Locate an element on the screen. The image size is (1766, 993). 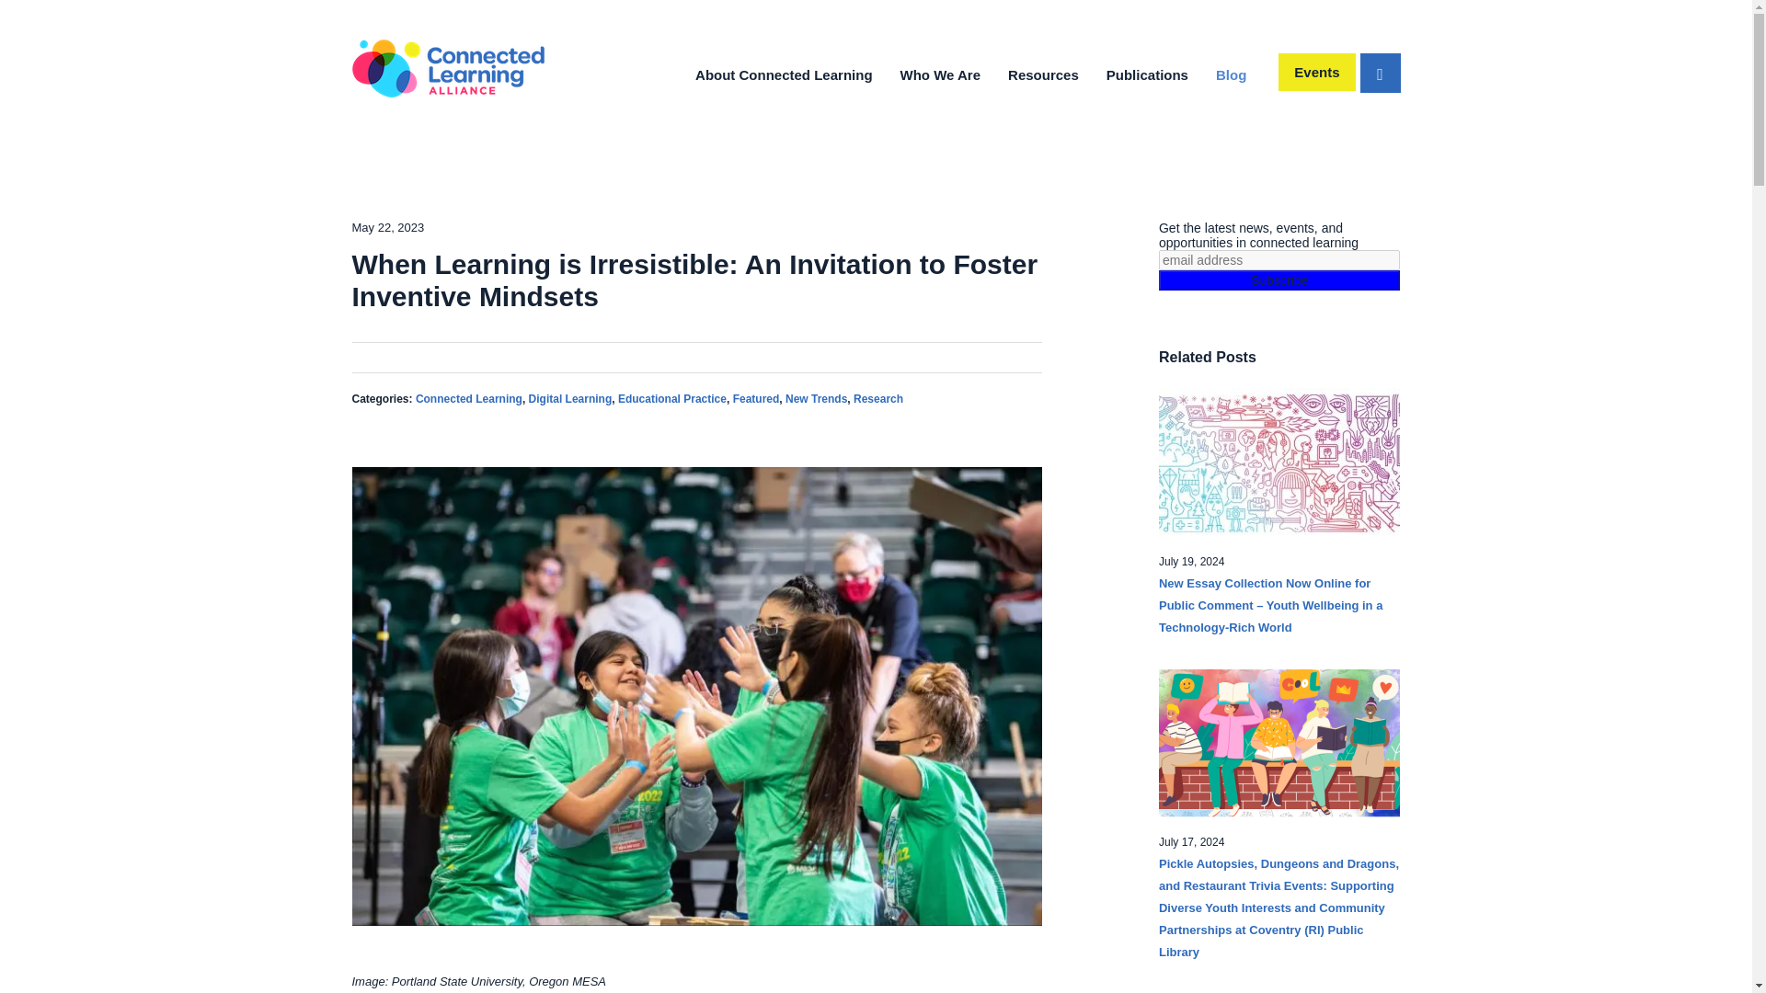
Resources is located at coordinates (1043, 74).